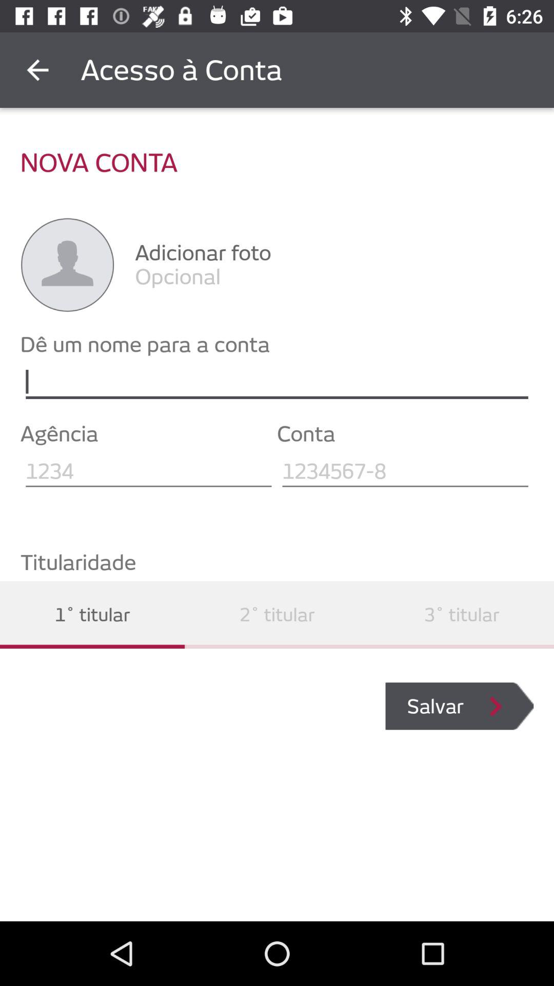 The image size is (554, 986). Describe the element at coordinates (405, 471) in the screenshot. I see `zip code` at that location.